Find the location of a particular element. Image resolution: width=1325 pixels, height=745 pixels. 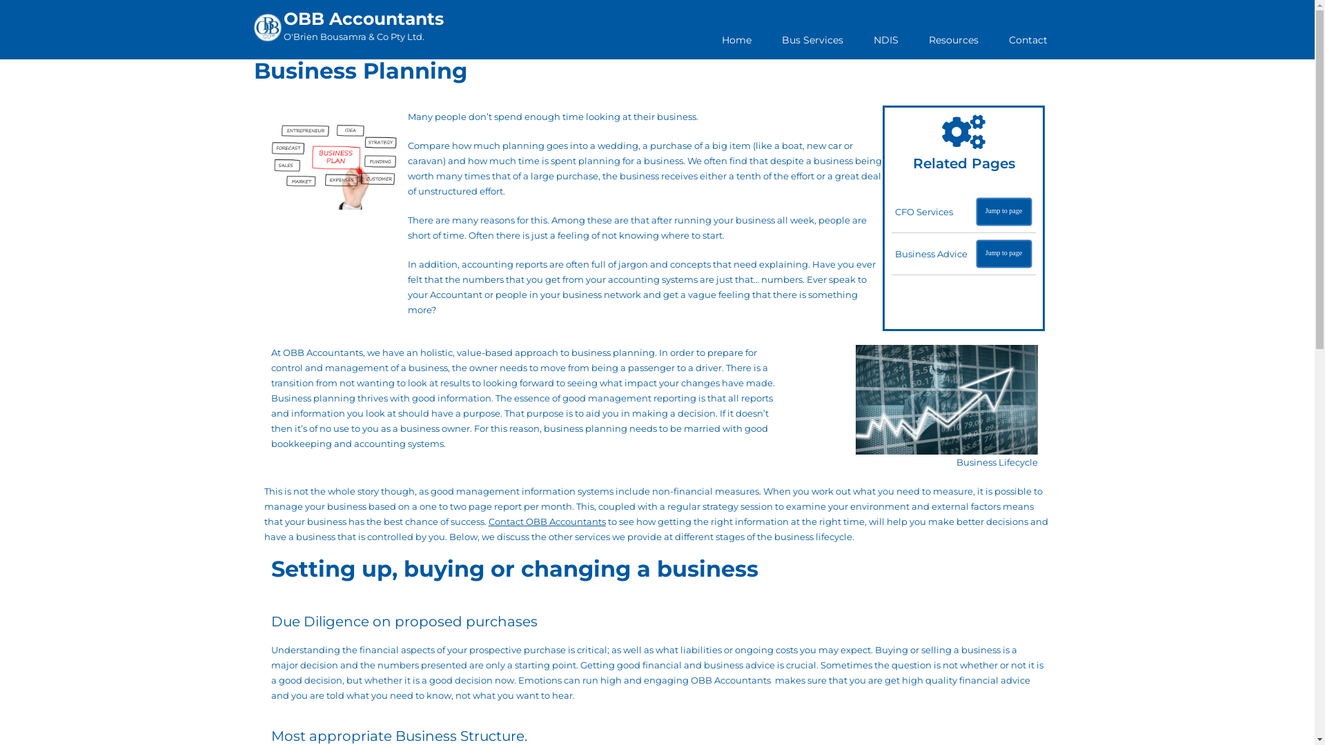

Jump to page is located at coordinates (1004, 212).